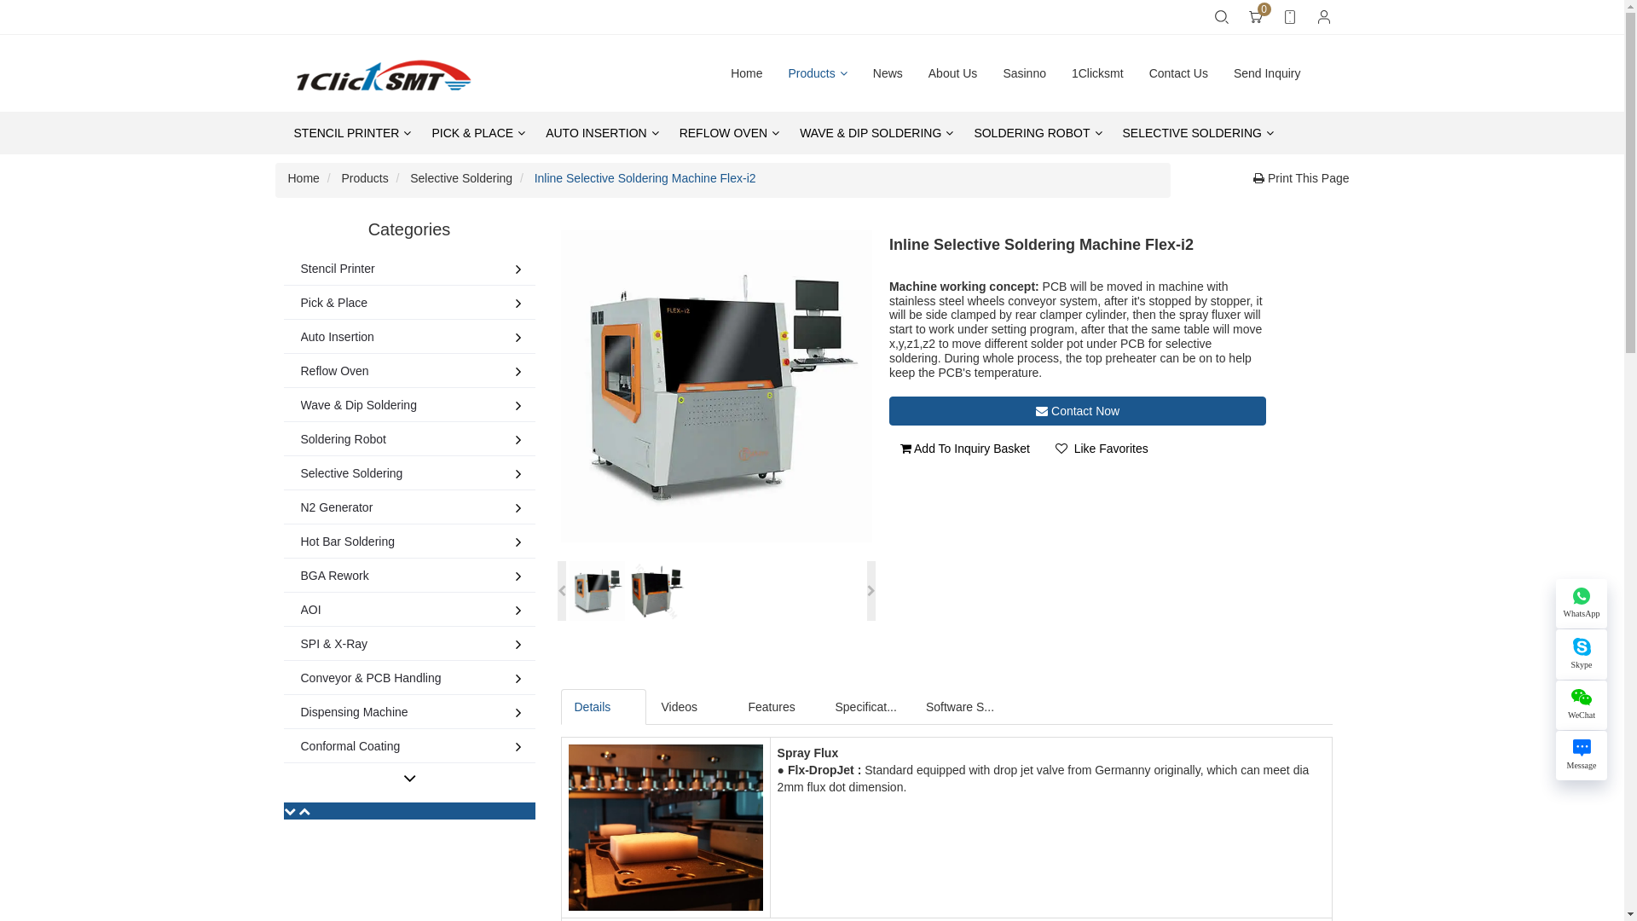 This screenshot has height=921, width=1637. What do you see at coordinates (602, 133) in the screenshot?
I see `AUTO INSERTION` at bounding box center [602, 133].